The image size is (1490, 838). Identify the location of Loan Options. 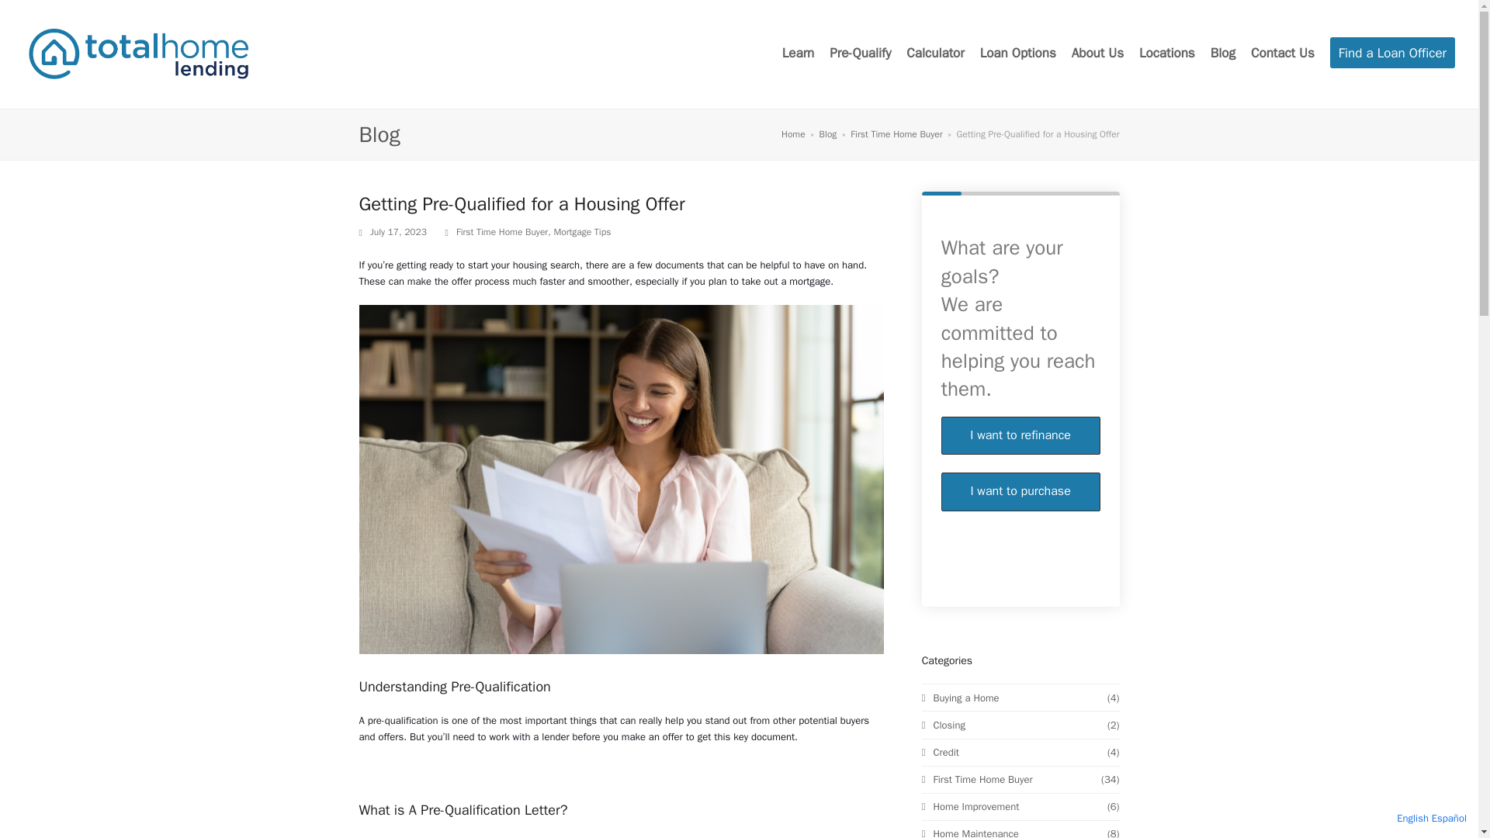
(1282, 54).